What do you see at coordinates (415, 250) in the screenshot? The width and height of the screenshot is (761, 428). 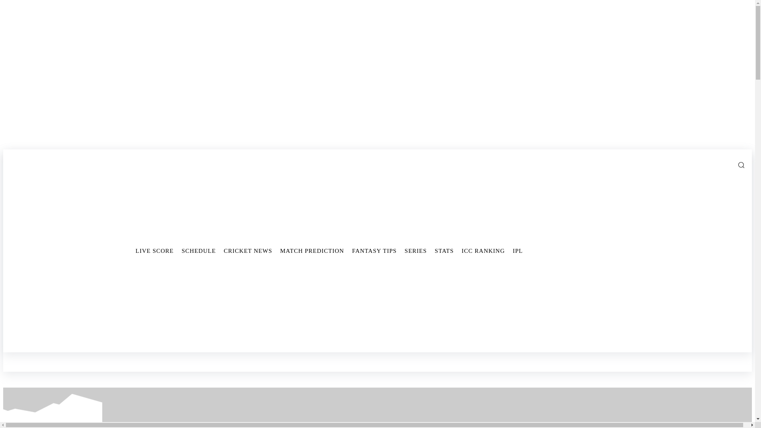 I see `SERIES` at bounding box center [415, 250].